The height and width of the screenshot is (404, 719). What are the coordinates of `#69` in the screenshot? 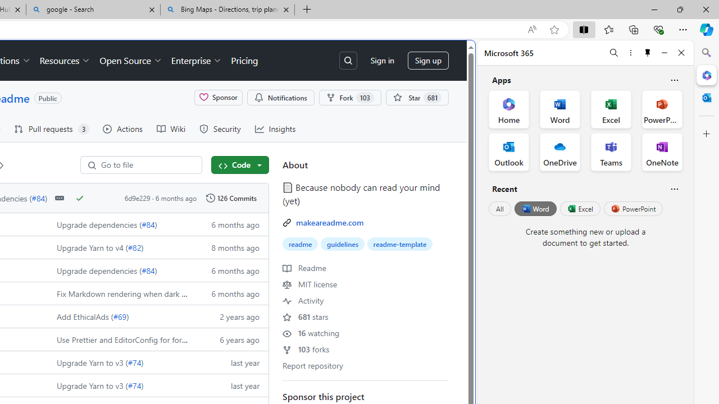 It's located at (120, 316).